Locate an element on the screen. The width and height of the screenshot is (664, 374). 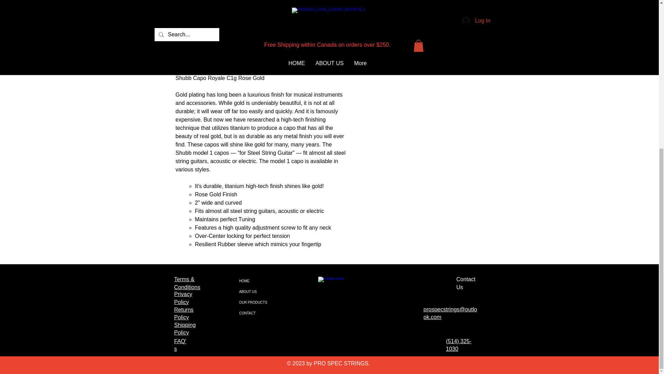
CONTACT is located at coordinates (256, 313).